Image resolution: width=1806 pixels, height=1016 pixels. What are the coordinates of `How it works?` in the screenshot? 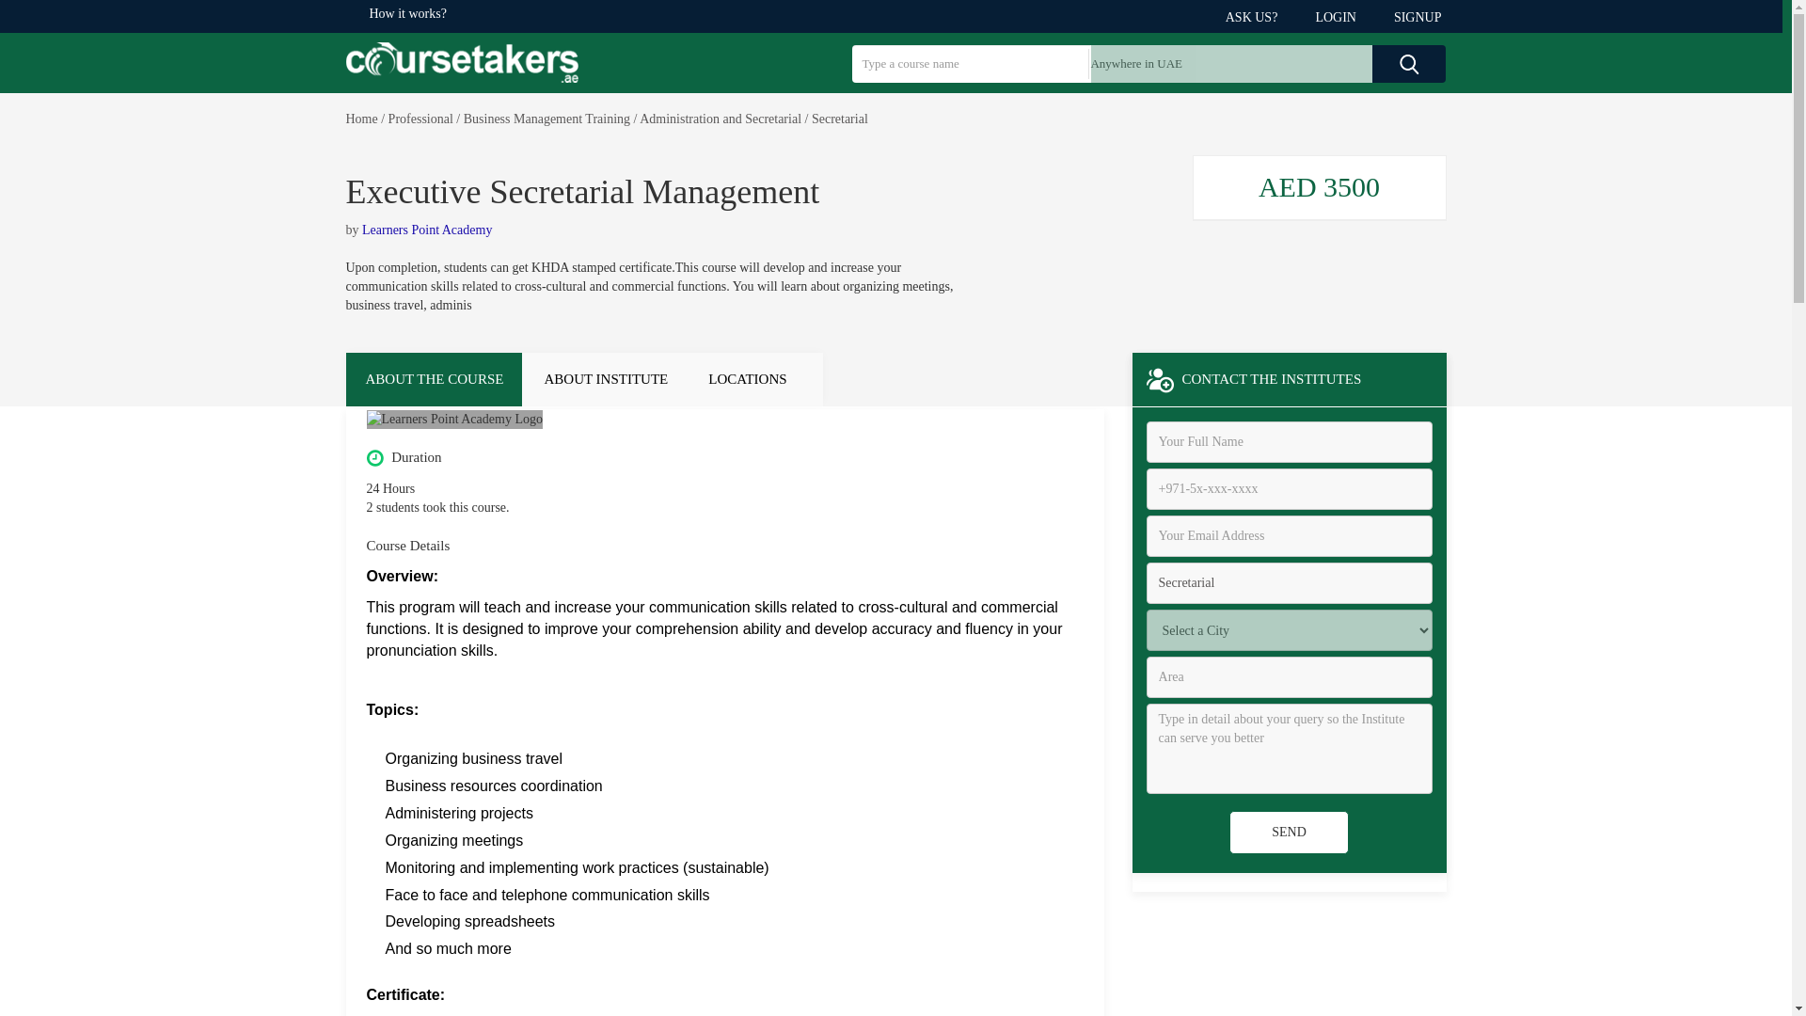 It's located at (406, 13).